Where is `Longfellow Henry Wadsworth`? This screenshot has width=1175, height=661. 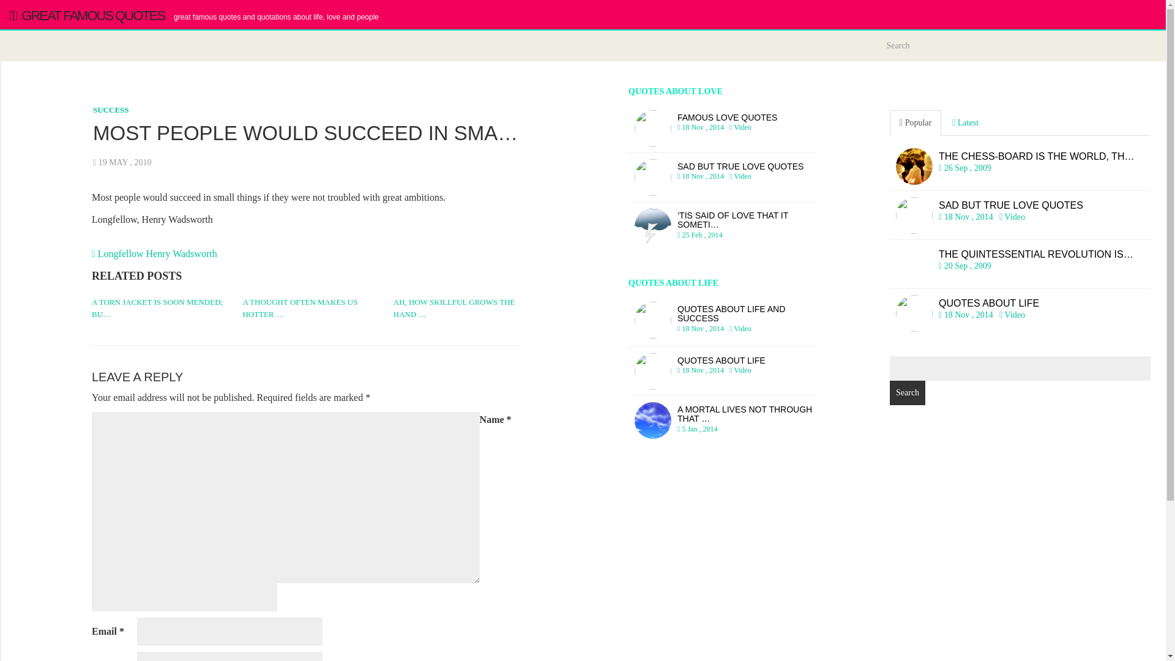 Longfellow Henry Wadsworth is located at coordinates (1020, 215).